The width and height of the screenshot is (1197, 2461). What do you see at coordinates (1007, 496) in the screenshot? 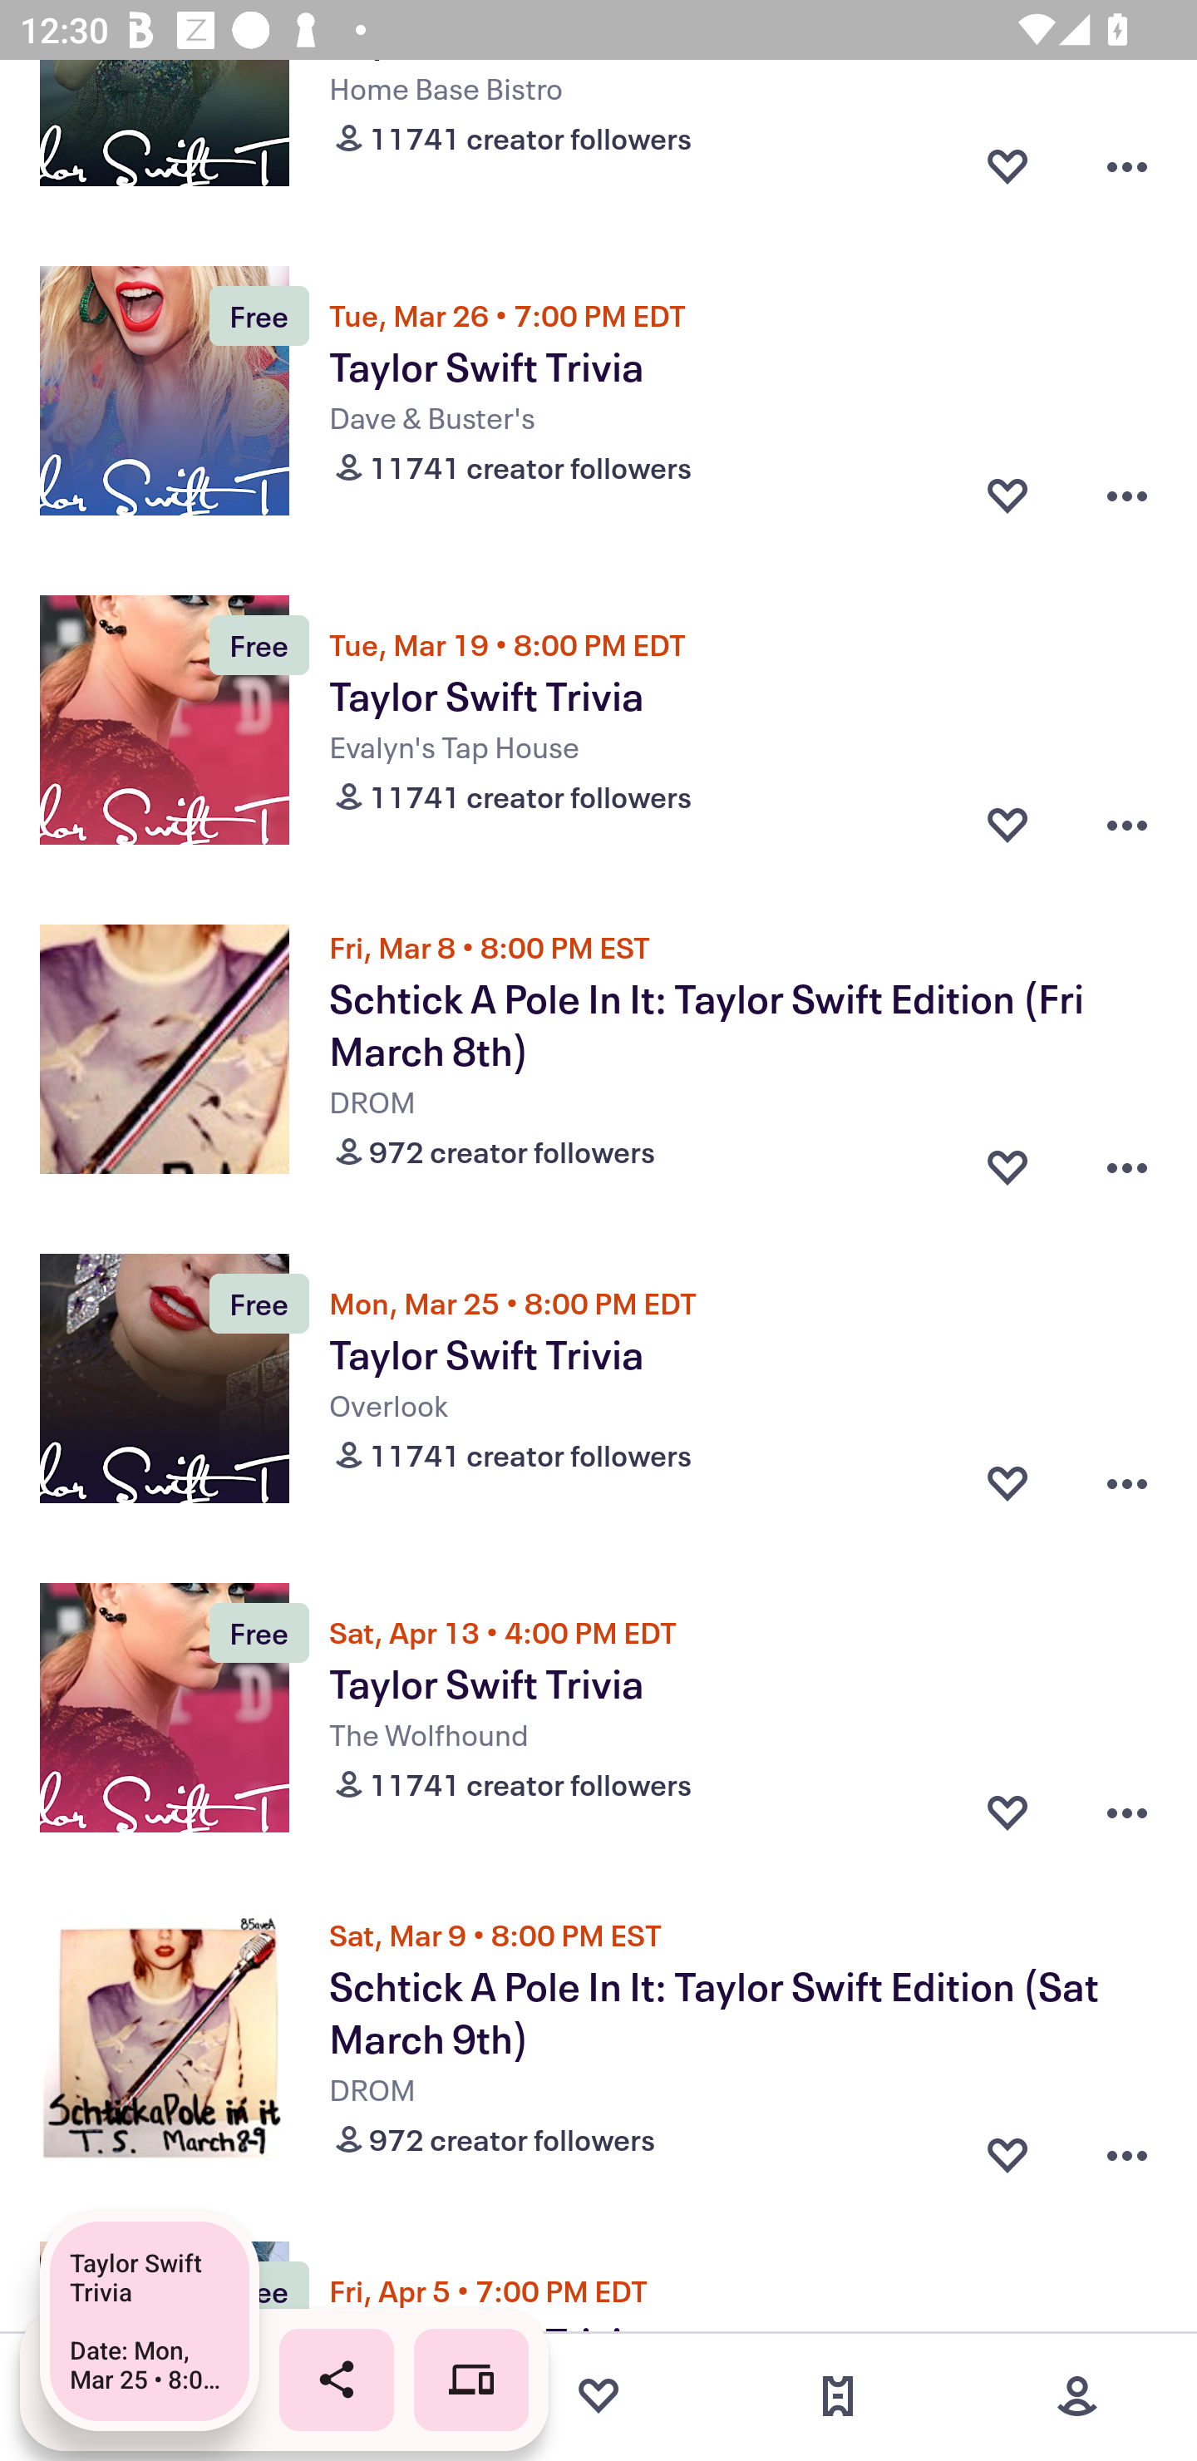
I see `Favorite button` at bounding box center [1007, 496].